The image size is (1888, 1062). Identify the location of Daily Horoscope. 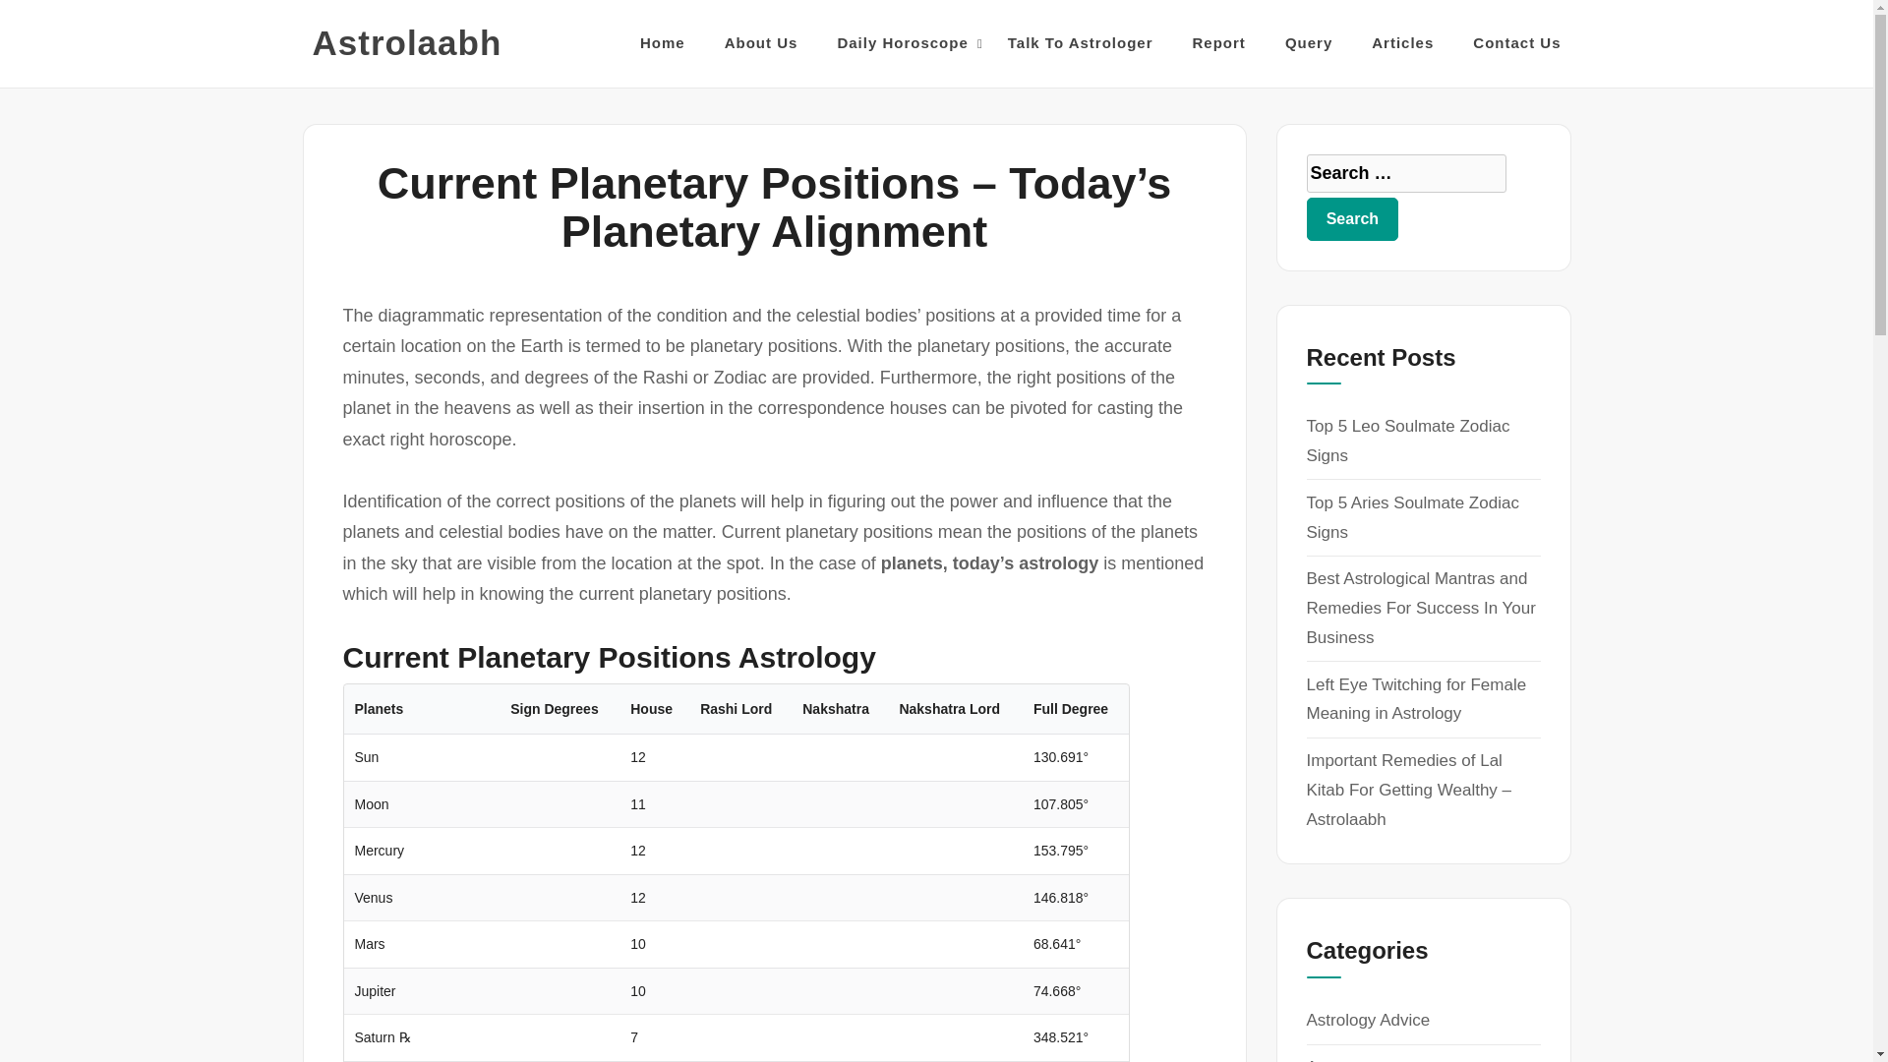
(901, 43).